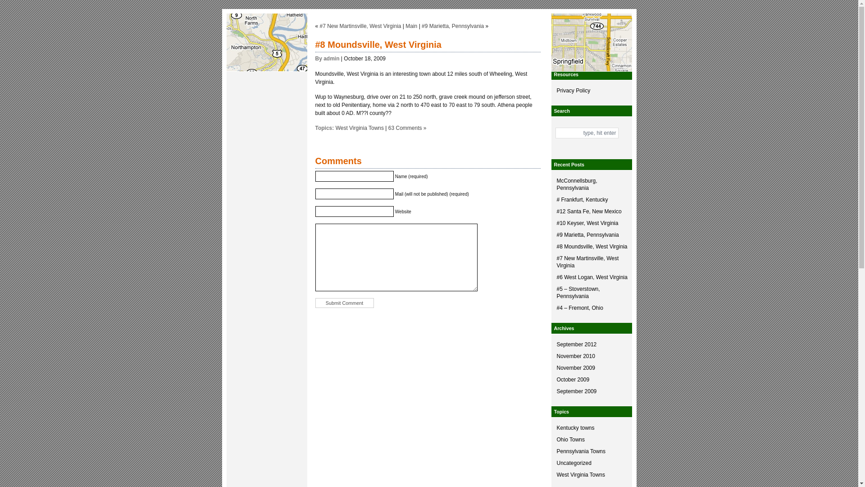 The image size is (865, 487). Describe the element at coordinates (592, 235) in the screenshot. I see `#9 Marietta, Pennsylvania` at that location.